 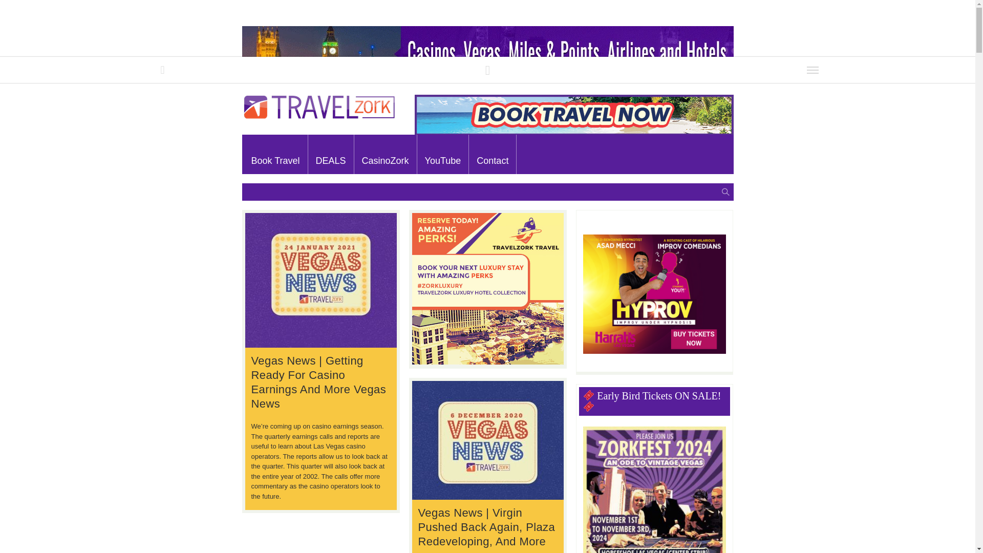 What do you see at coordinates (331, 154) in the screenshot?
I see `DEALS` at bounding box center [331, 154].